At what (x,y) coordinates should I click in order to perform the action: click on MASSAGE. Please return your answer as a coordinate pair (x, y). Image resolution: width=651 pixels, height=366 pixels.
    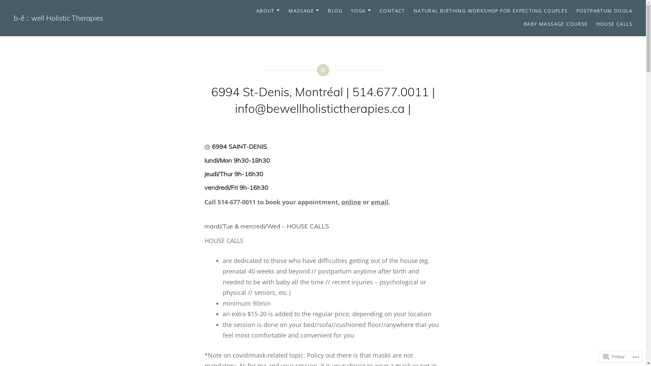
    Looking at the image, I should click on (304, 11).